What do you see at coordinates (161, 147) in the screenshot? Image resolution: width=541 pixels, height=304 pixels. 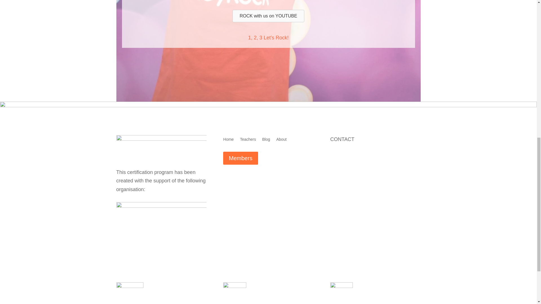 I see `kindyRock GLOW with tagline` at bounding box center [161, 147].